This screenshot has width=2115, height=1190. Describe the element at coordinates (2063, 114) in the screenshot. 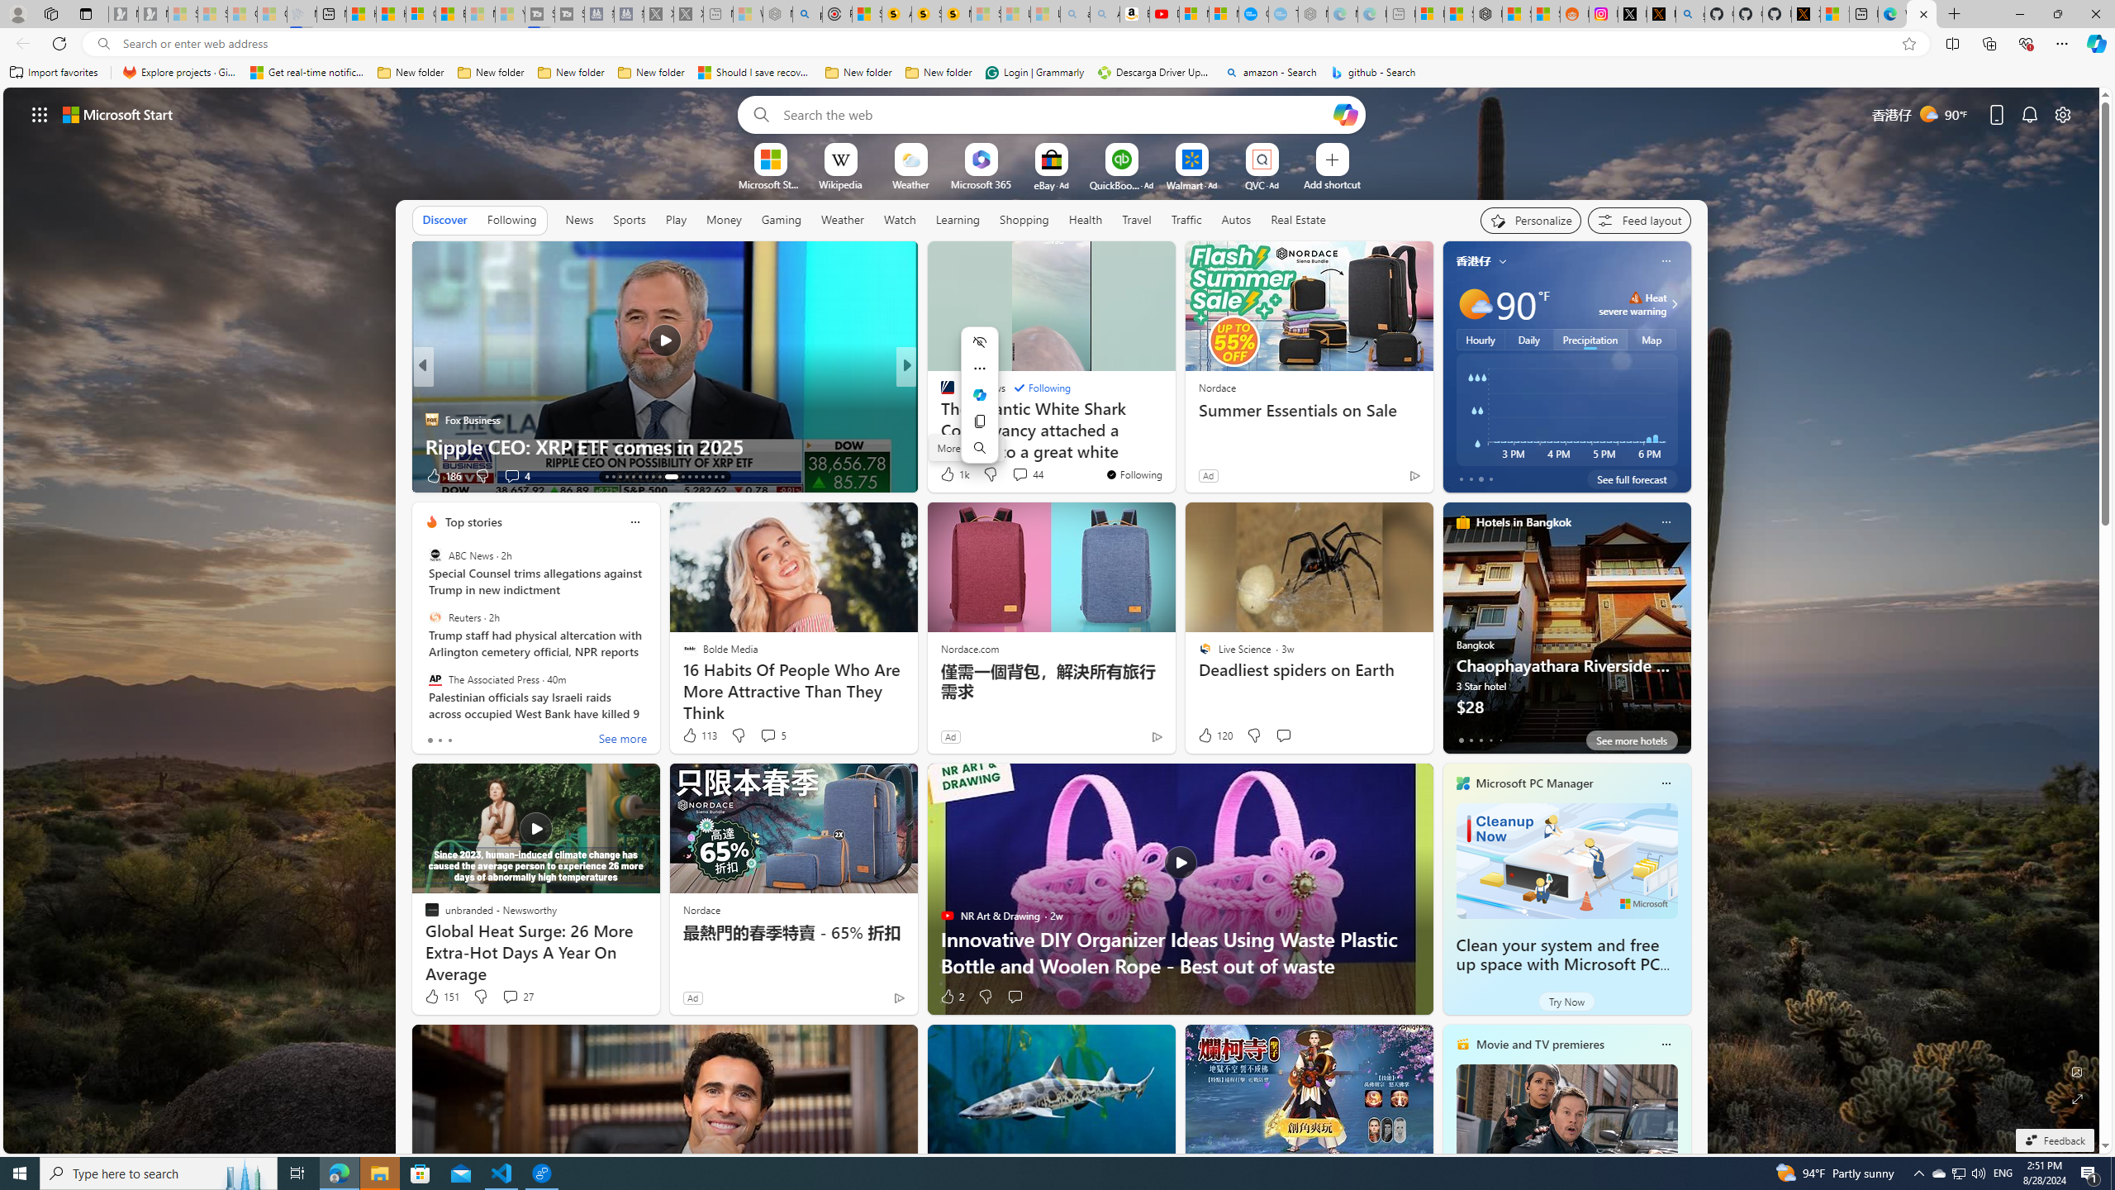

I see `Page settings` at that location.